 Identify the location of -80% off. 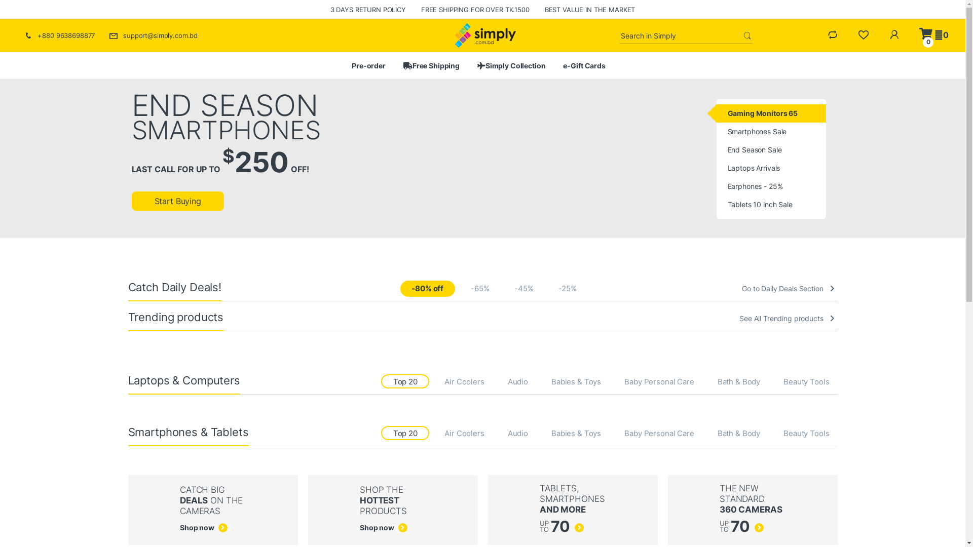
(428, 289).